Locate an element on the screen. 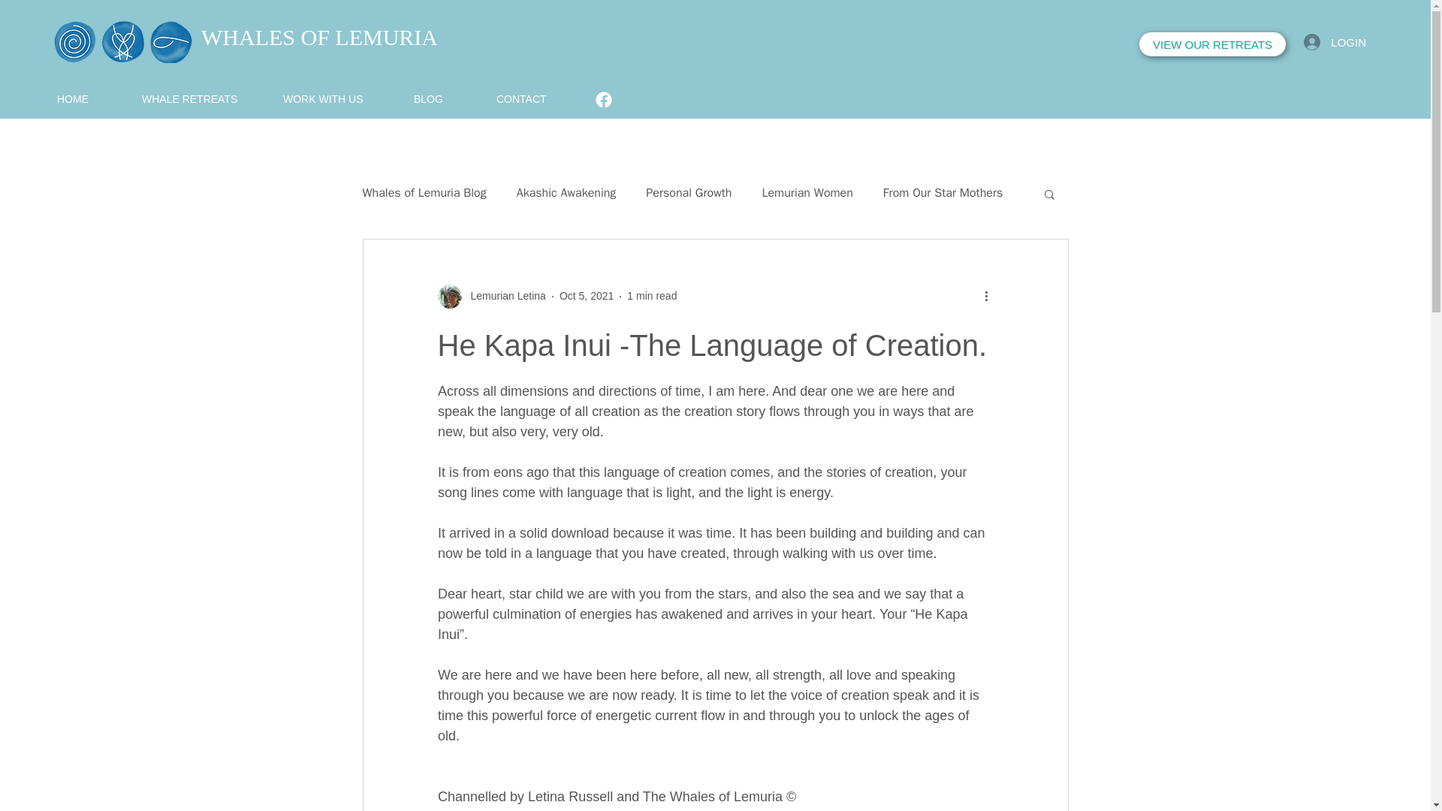 The height and width of the screenshot is (811, 1442). LOGIN is located at coordinates (1335, 42).